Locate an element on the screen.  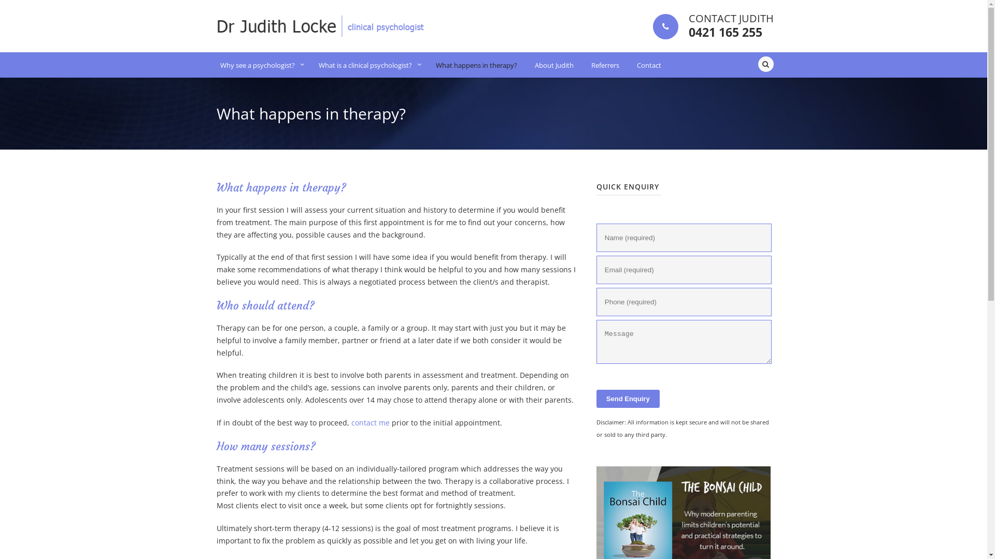
Contact is located at coordinates (646, 65).